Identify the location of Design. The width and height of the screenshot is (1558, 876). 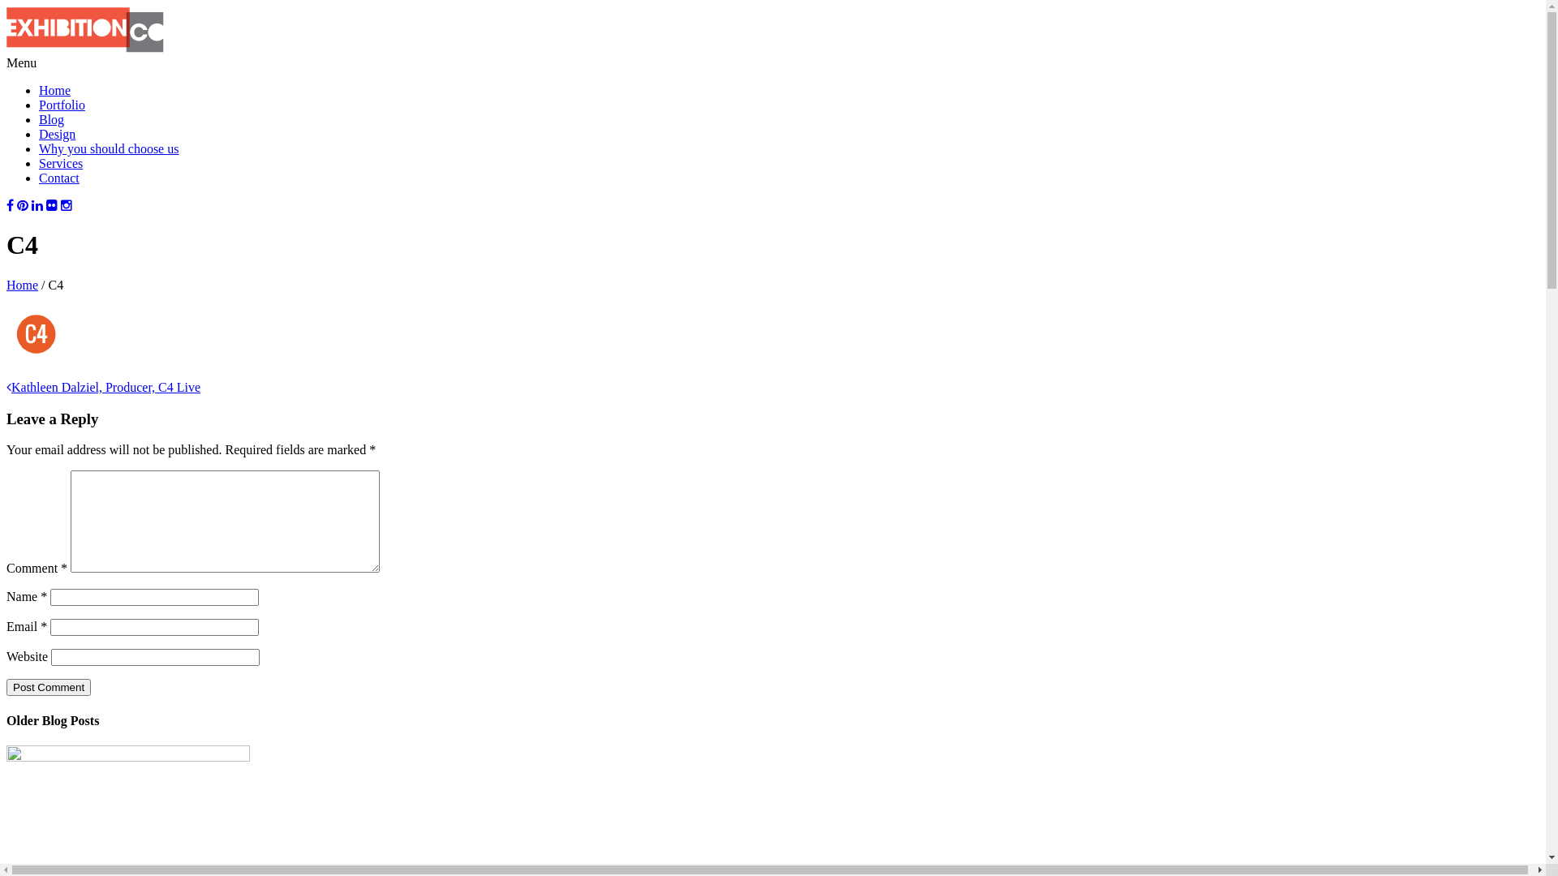
(57, 135).